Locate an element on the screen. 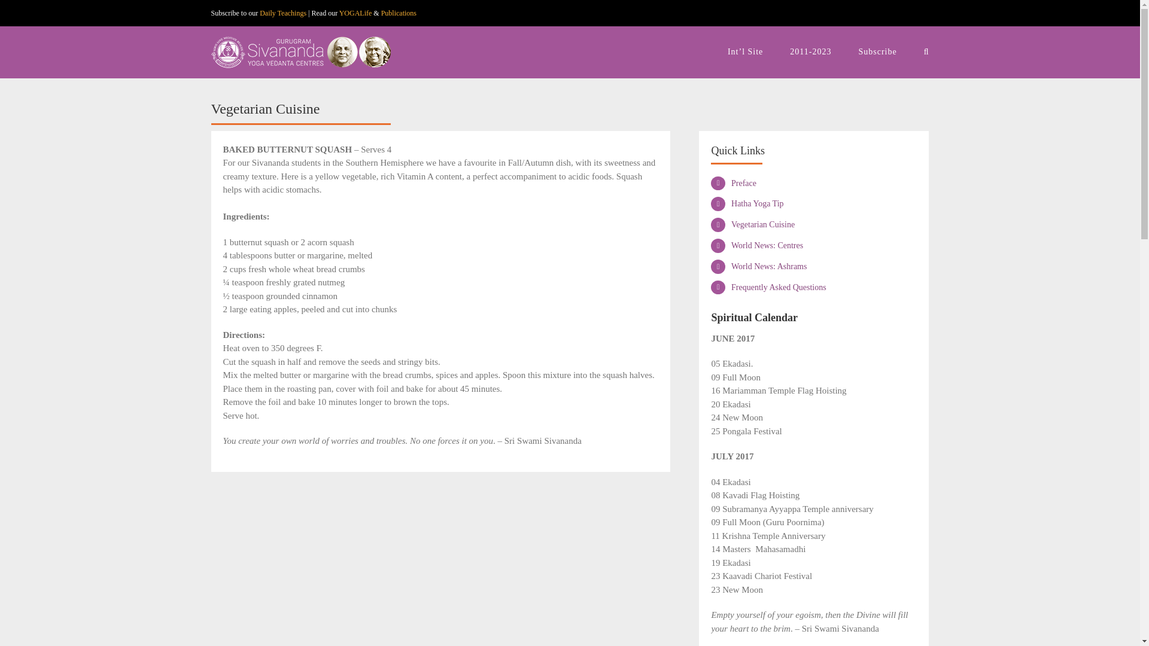 The image size is (1149, 646). 2011-2023 is located at coordinates (810, 51).